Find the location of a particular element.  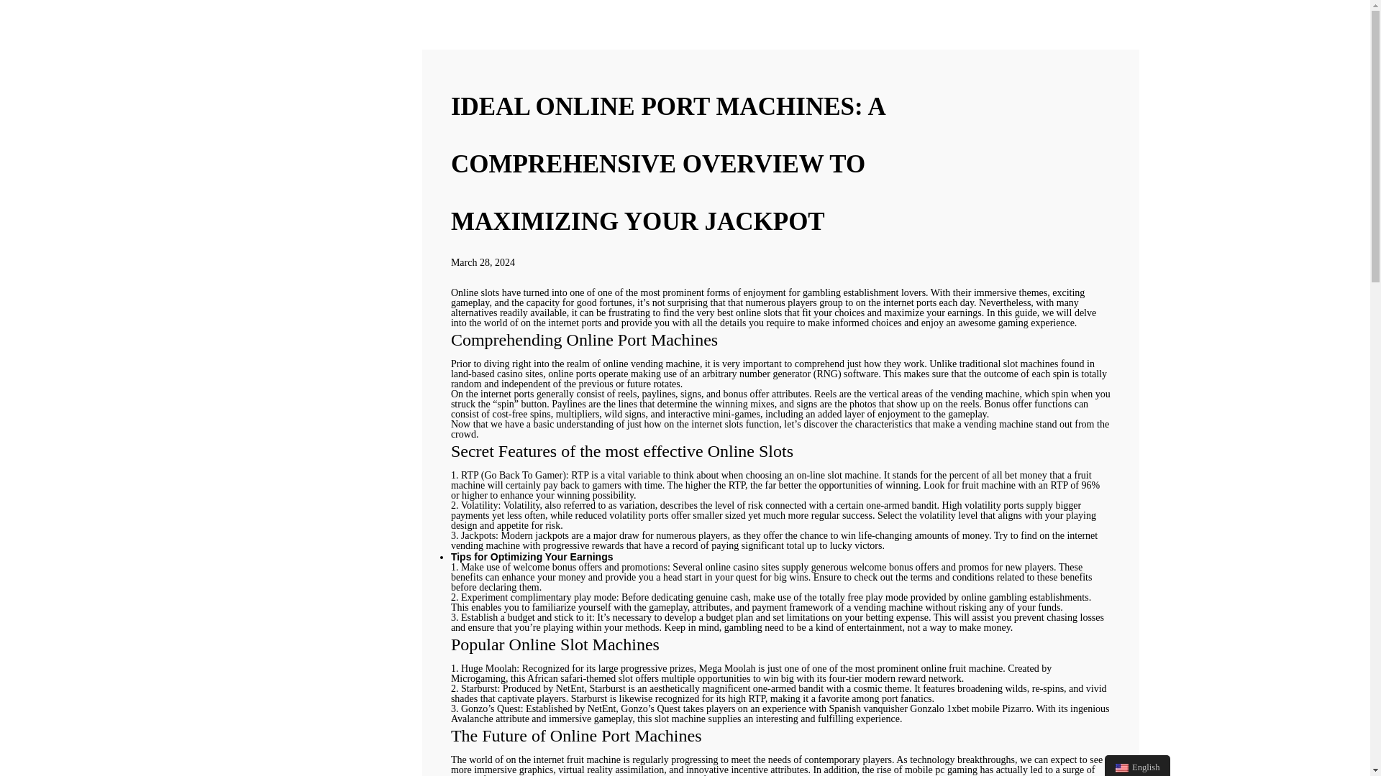

1xbet mobile is located at coordinates (972, 708).